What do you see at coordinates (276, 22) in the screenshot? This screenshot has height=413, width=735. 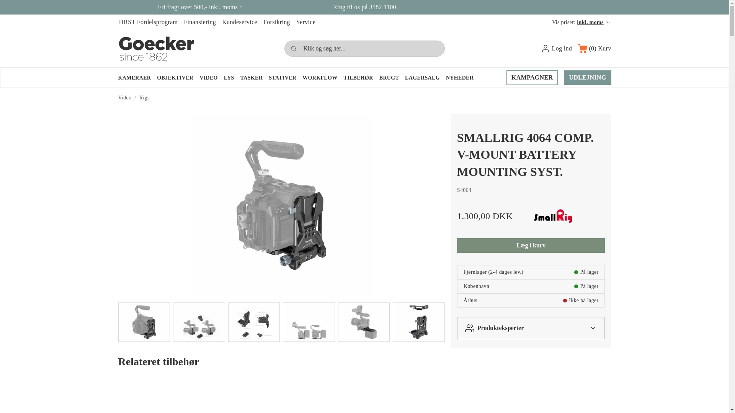 I see `Forsikring` at bounding box center [276, 22].